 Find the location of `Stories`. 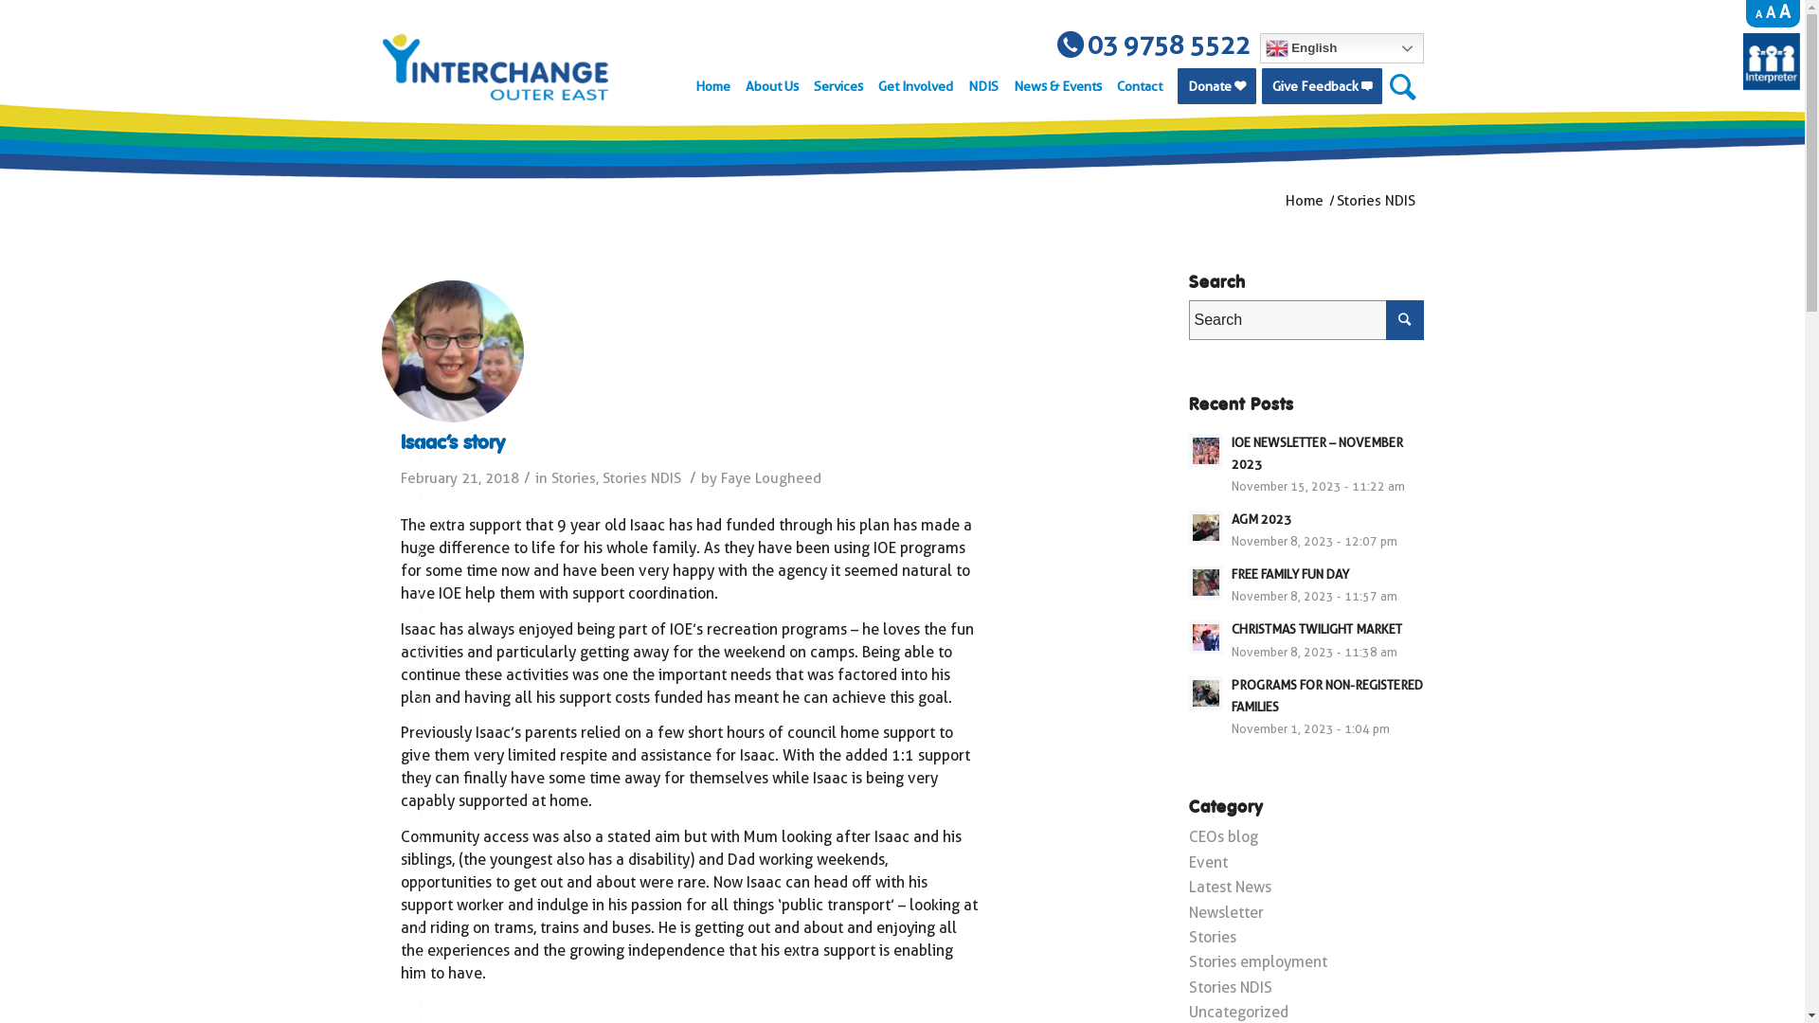

Stories is located at coordinates (1212, 938).